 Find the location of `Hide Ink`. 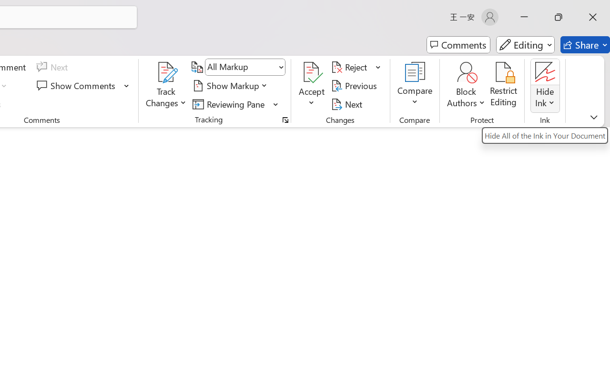

Hide Ink is located at coordinates (545, 86).